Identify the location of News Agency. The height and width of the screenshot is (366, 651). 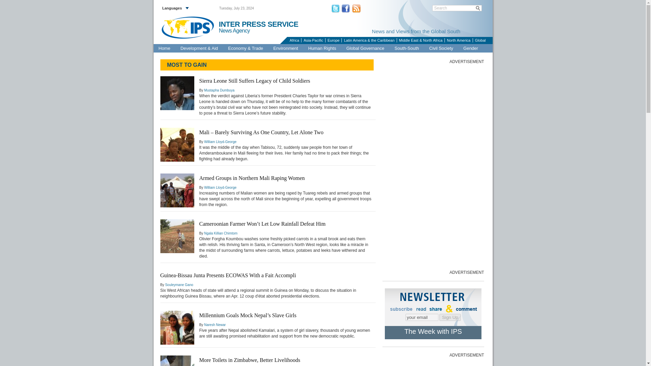
(237, 31).